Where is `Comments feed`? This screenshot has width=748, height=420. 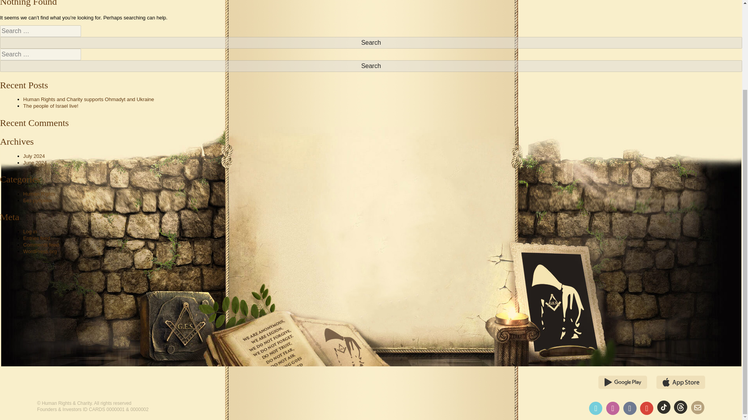 Comments feed is located at coordinates (41, 245).